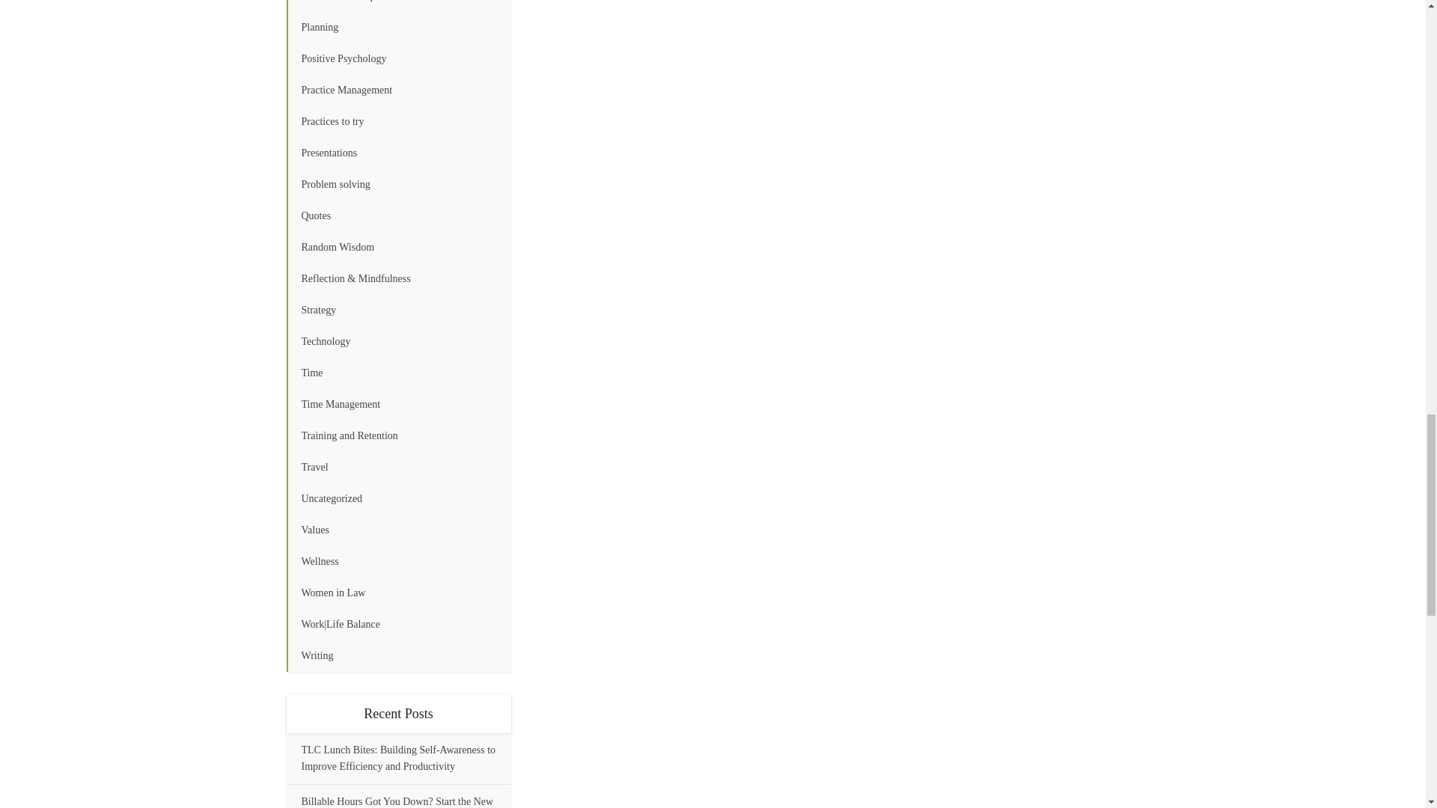  What do you see at coordinates (398, 28) in the screenshot?
I see `Planning` at bounding box center [398, 28].